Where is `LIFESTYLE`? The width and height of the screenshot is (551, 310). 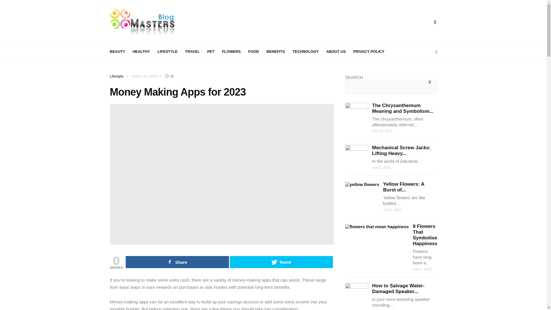
LIFESTYLE is located at coordinates (171, 51).